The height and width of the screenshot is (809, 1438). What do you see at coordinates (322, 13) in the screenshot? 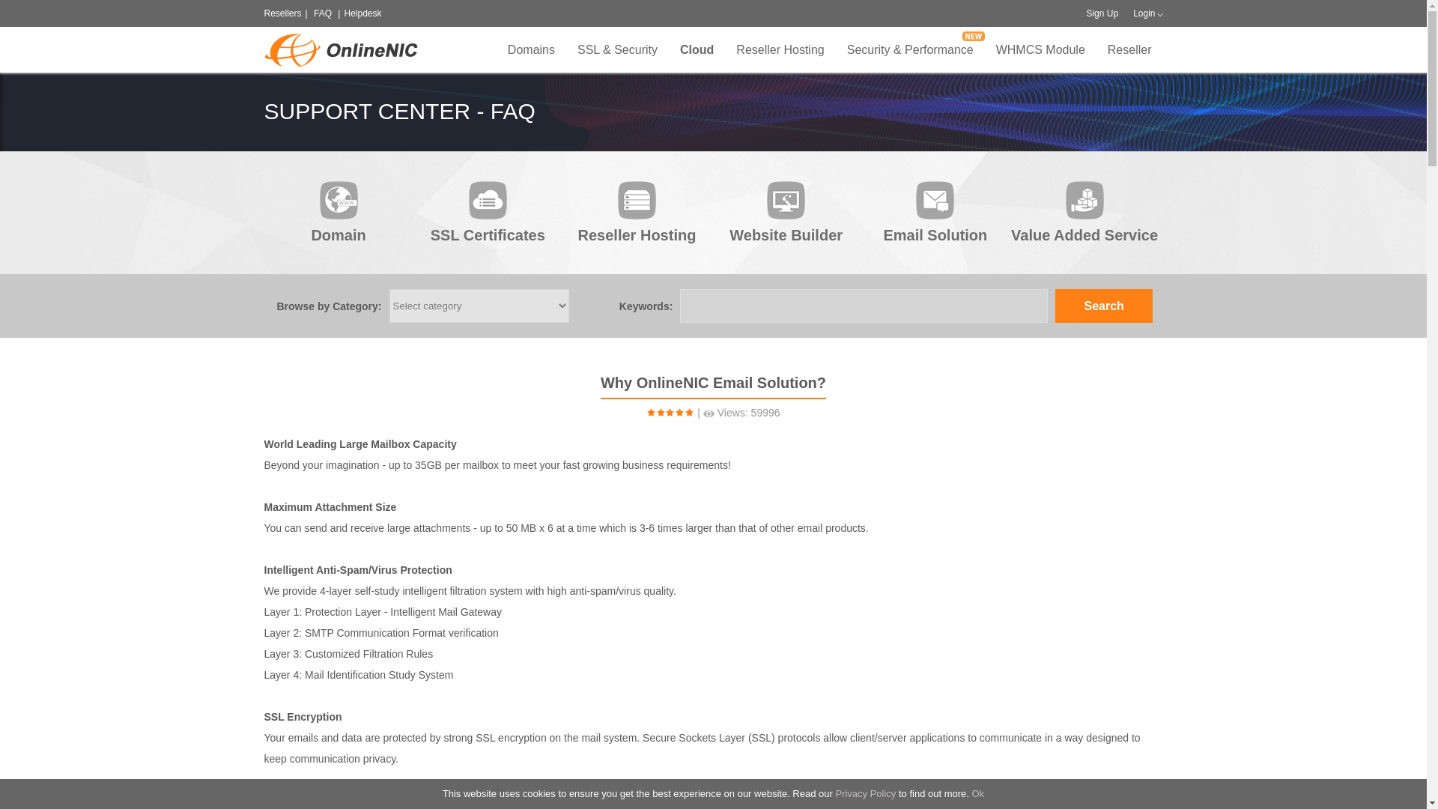
I see `FAQ` at bounding box center [322, 13].